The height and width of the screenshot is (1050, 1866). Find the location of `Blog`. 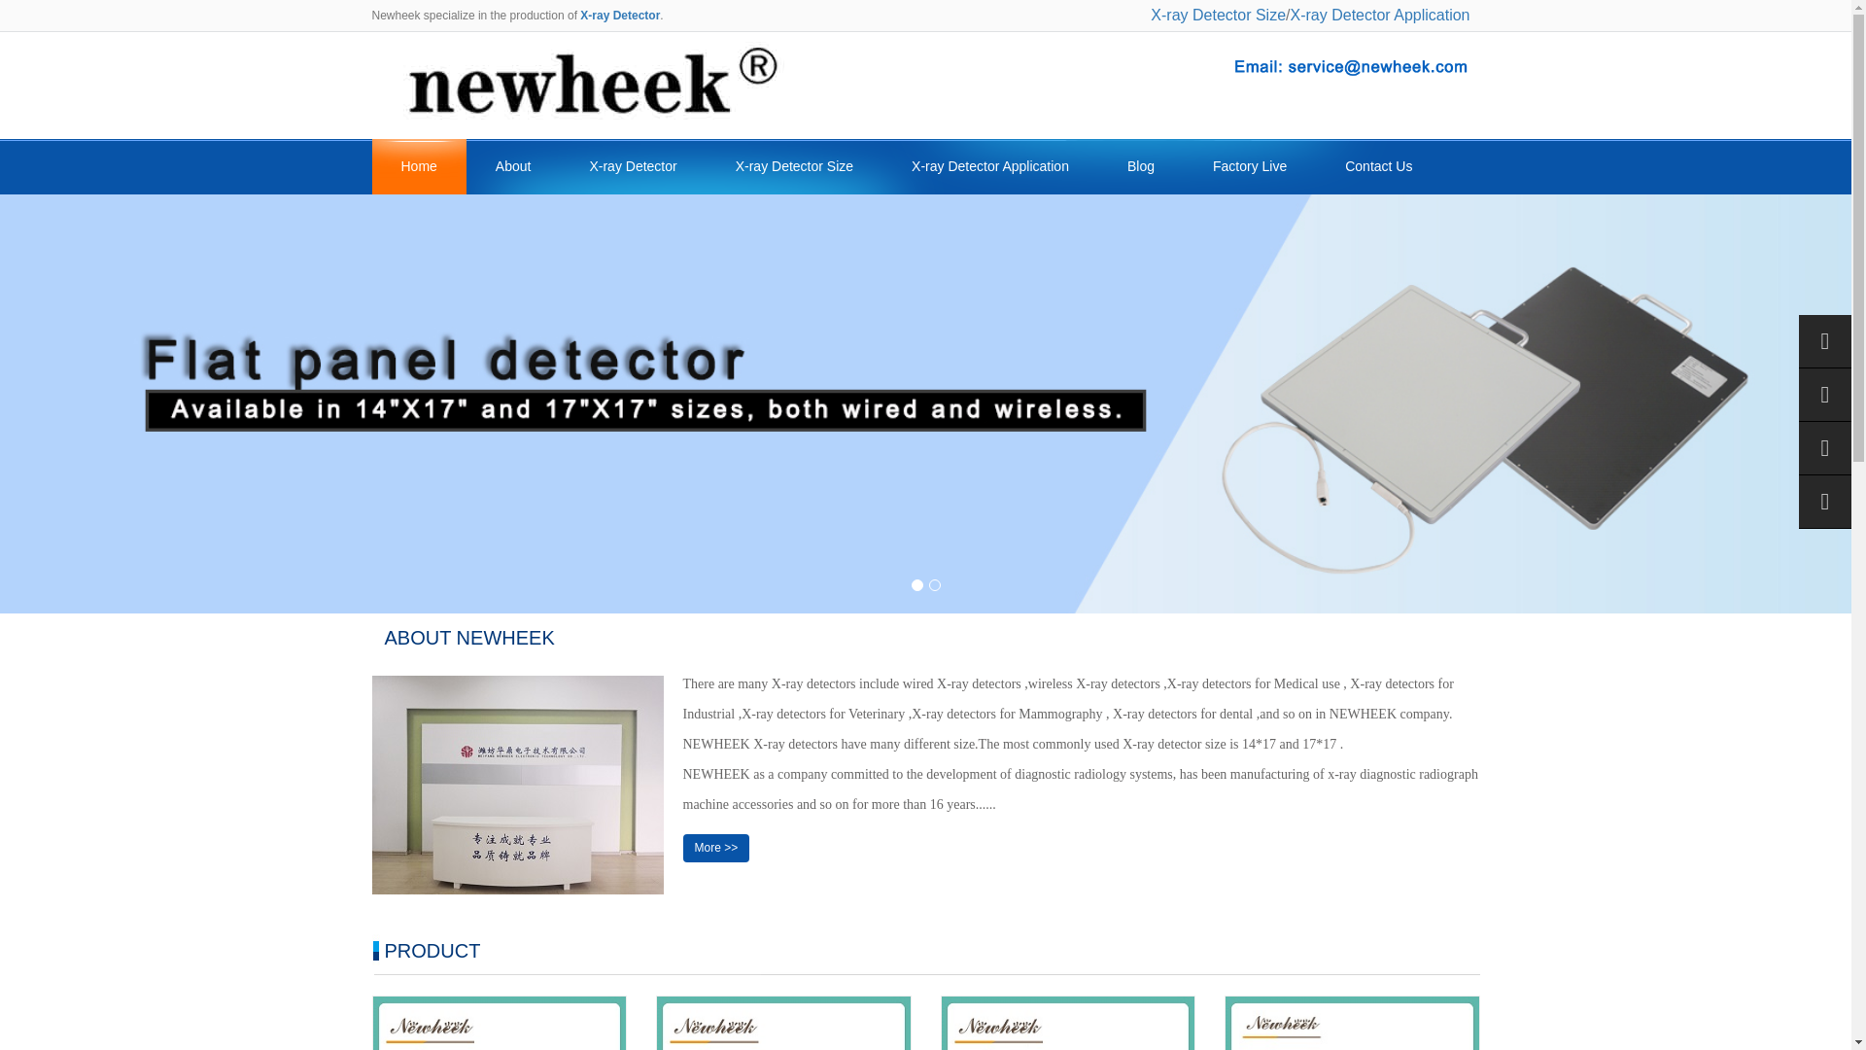

Blog is located at coordinates (1141, 165).